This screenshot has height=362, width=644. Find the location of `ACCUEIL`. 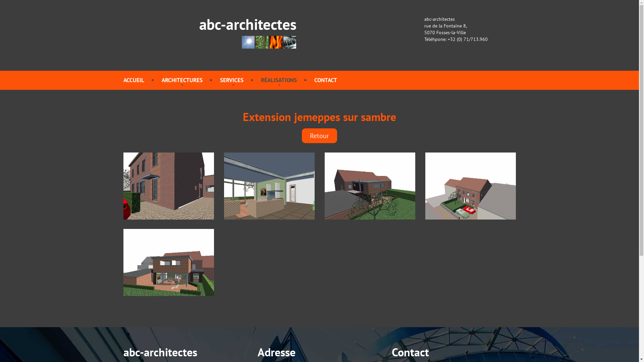

ACCUEIL is located at coordinates (134, 80).